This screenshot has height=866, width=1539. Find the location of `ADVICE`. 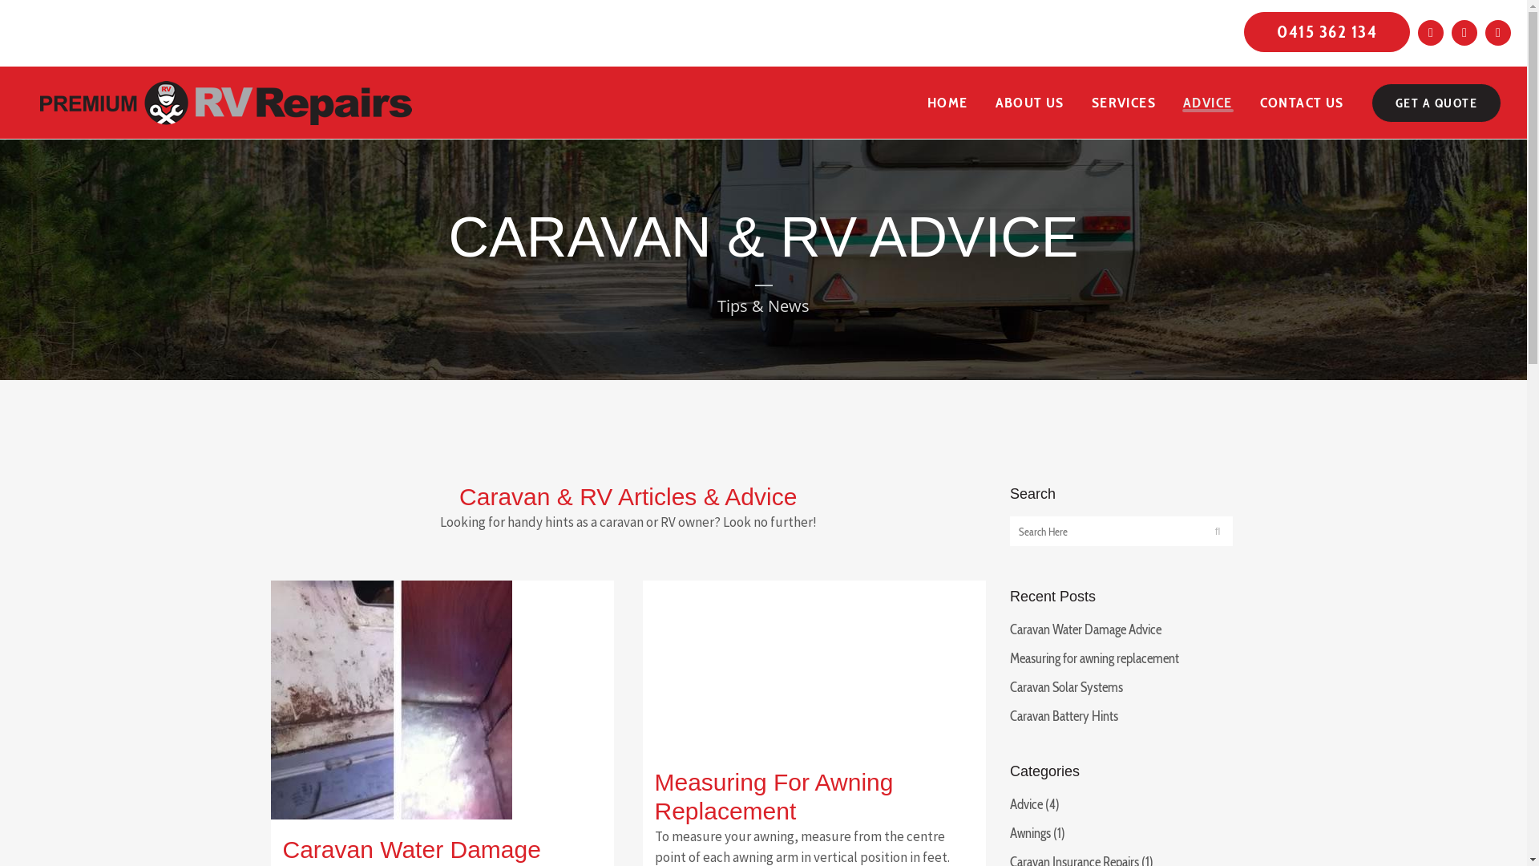

ADVICE is located at coordinates (1207, 103).